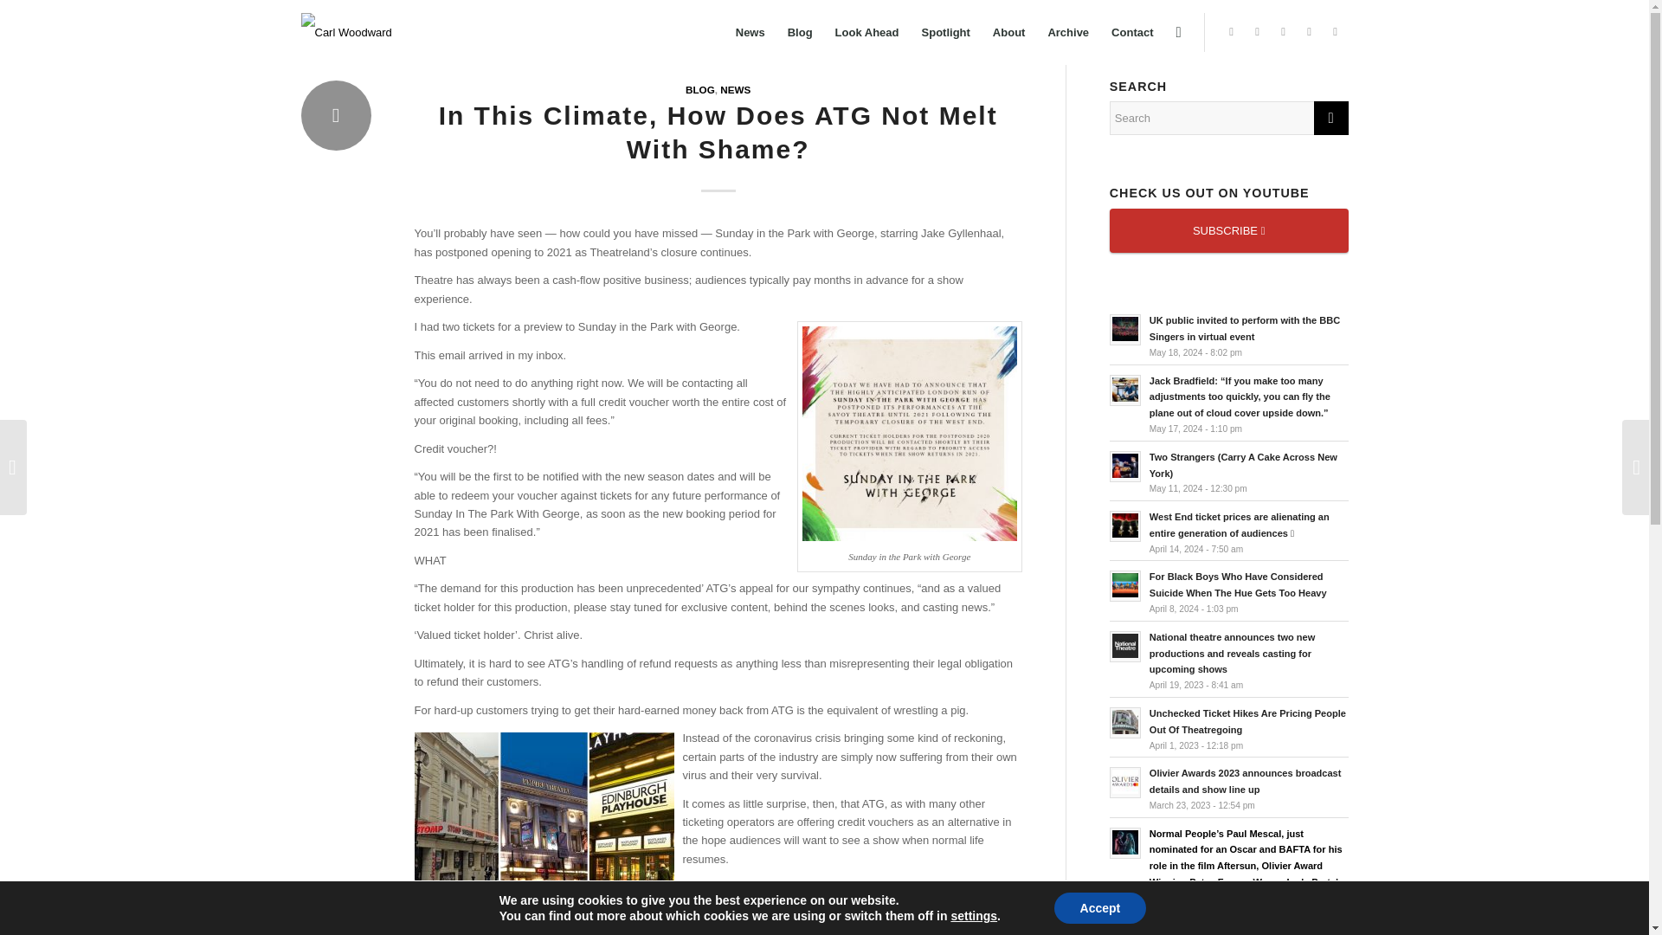 This screenshot has width=1662, height=935. Describe the element at coordinates (867, 33) in the screenshot. I see `Look Ahead` at that location.